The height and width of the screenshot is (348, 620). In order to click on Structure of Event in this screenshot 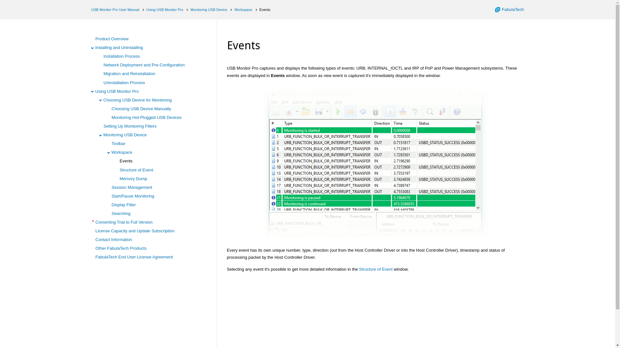, I will do `click(376, 269)`.